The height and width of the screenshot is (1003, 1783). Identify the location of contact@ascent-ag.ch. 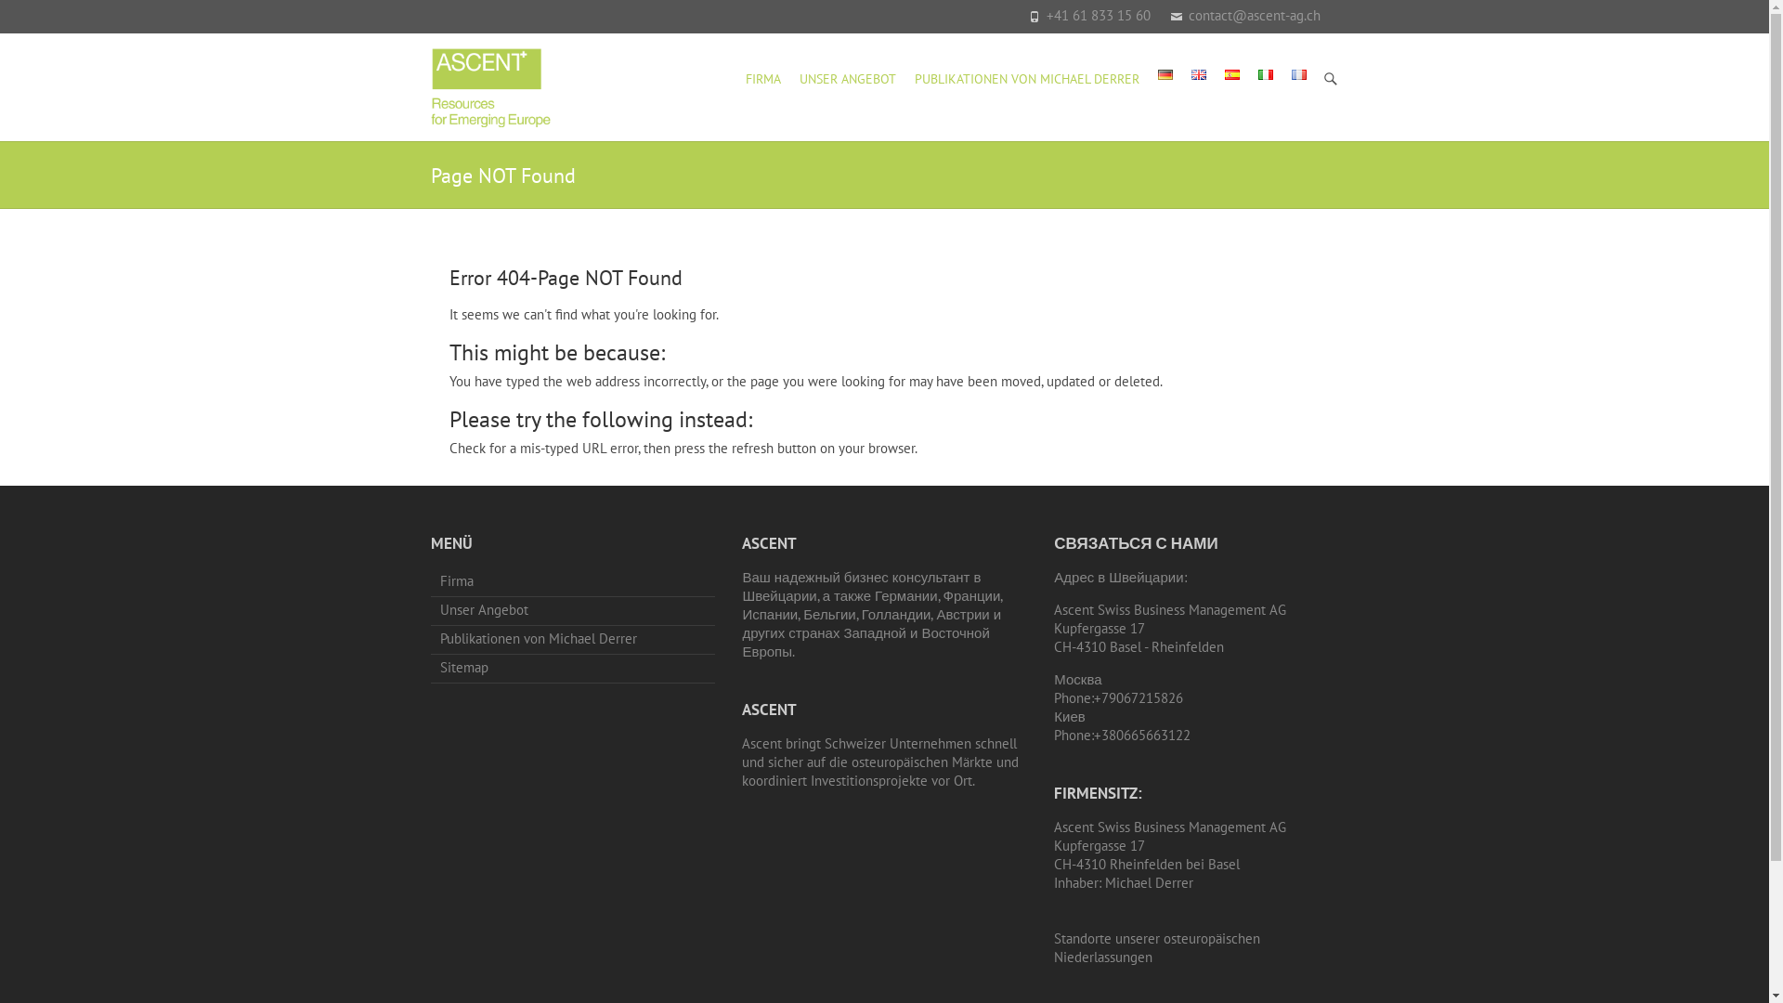
(1255, 15).